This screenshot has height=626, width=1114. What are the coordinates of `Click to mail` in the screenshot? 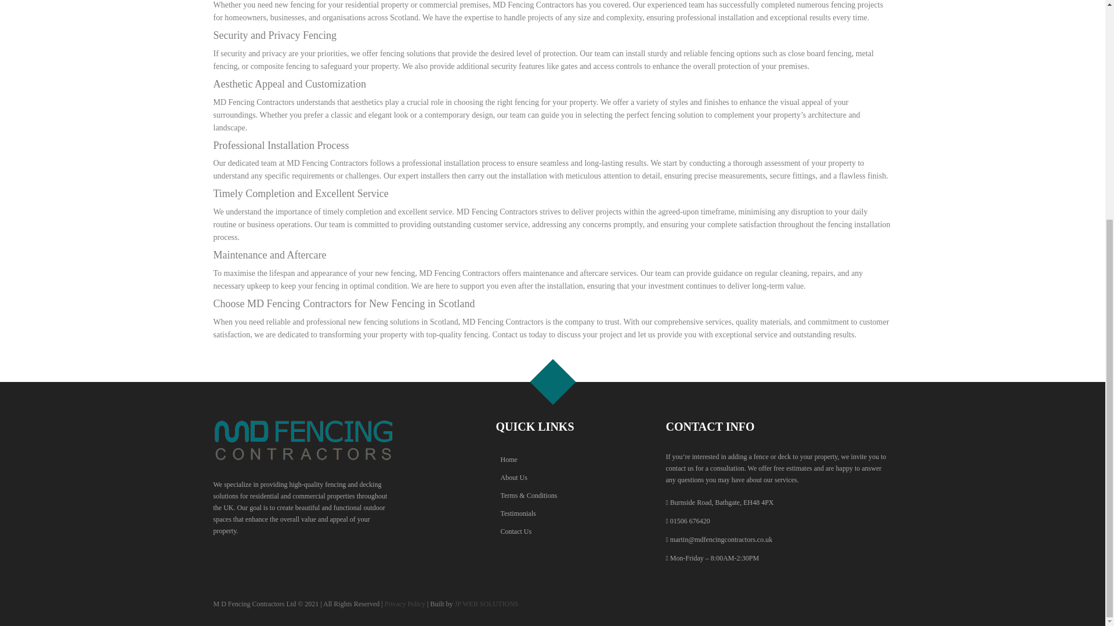 It's located at (721, 540).